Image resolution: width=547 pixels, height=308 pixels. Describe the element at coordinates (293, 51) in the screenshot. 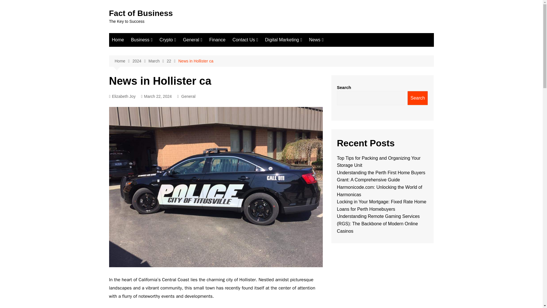

I see `Content Marketing` at that location.